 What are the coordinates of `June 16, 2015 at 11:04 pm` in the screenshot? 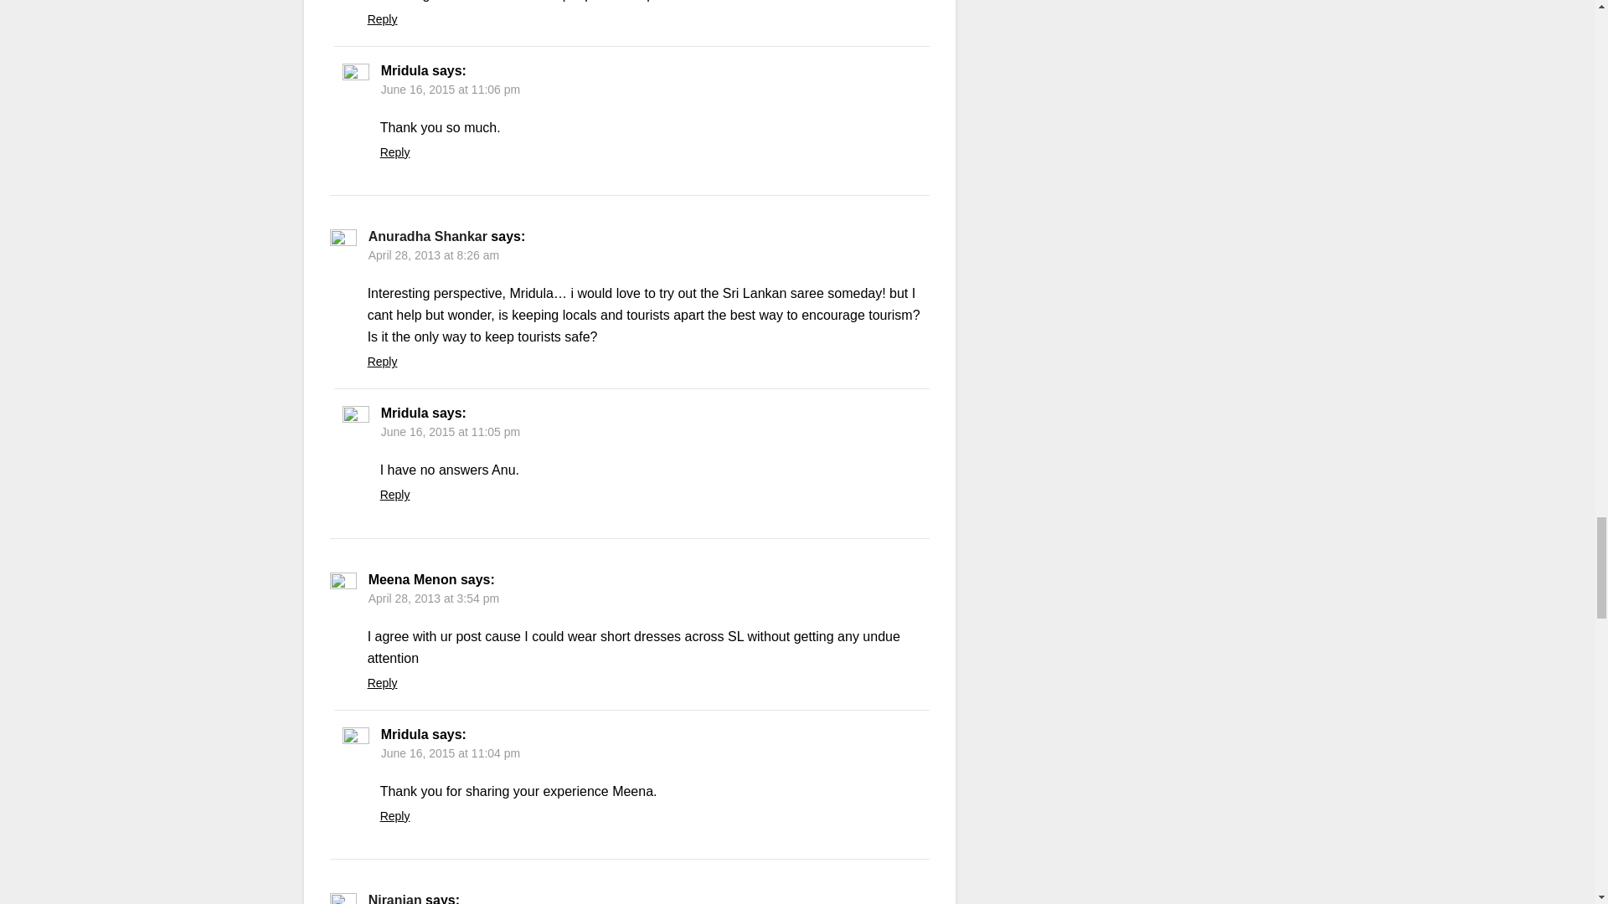 It's located at (451, 753).